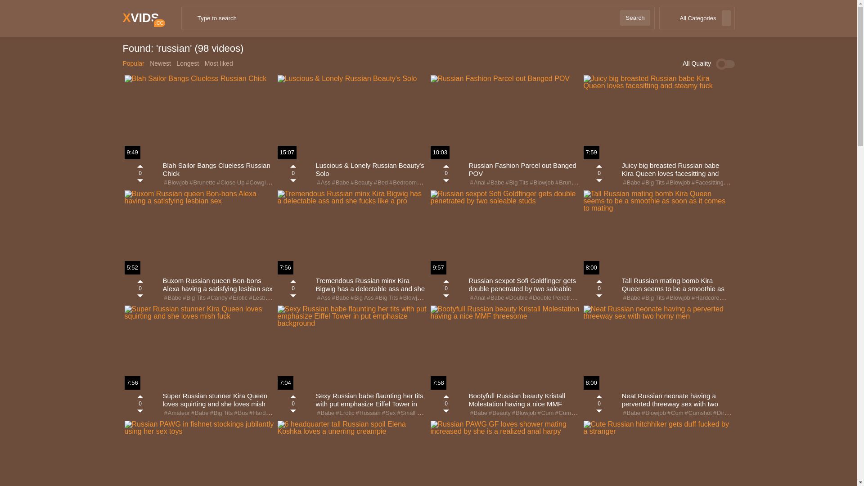  I want to click on Double Penetration, so click(555, 298).